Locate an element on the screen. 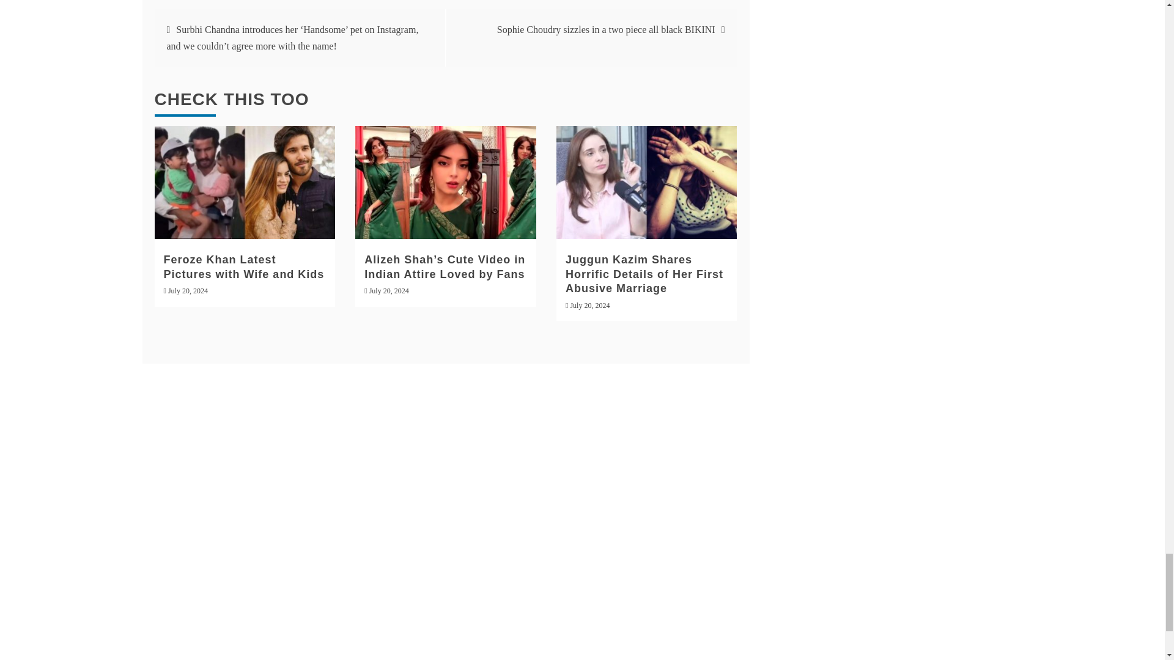 The width and height of the screenshot is (1174, 660). July 20, 2024 is located at coordinates (389, 290).